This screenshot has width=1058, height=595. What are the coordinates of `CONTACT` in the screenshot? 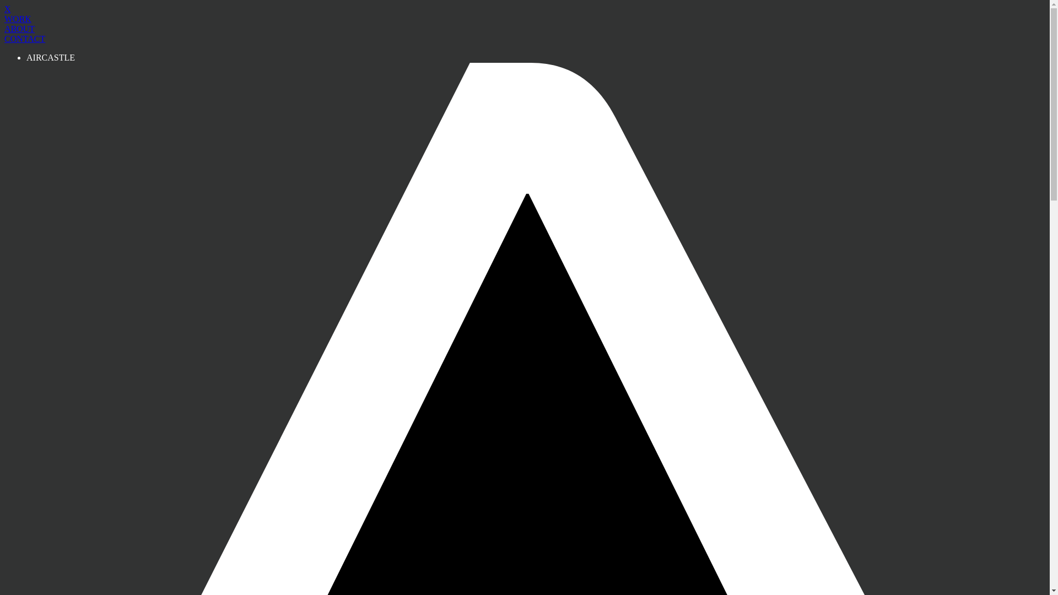 It's located at (25, 39).